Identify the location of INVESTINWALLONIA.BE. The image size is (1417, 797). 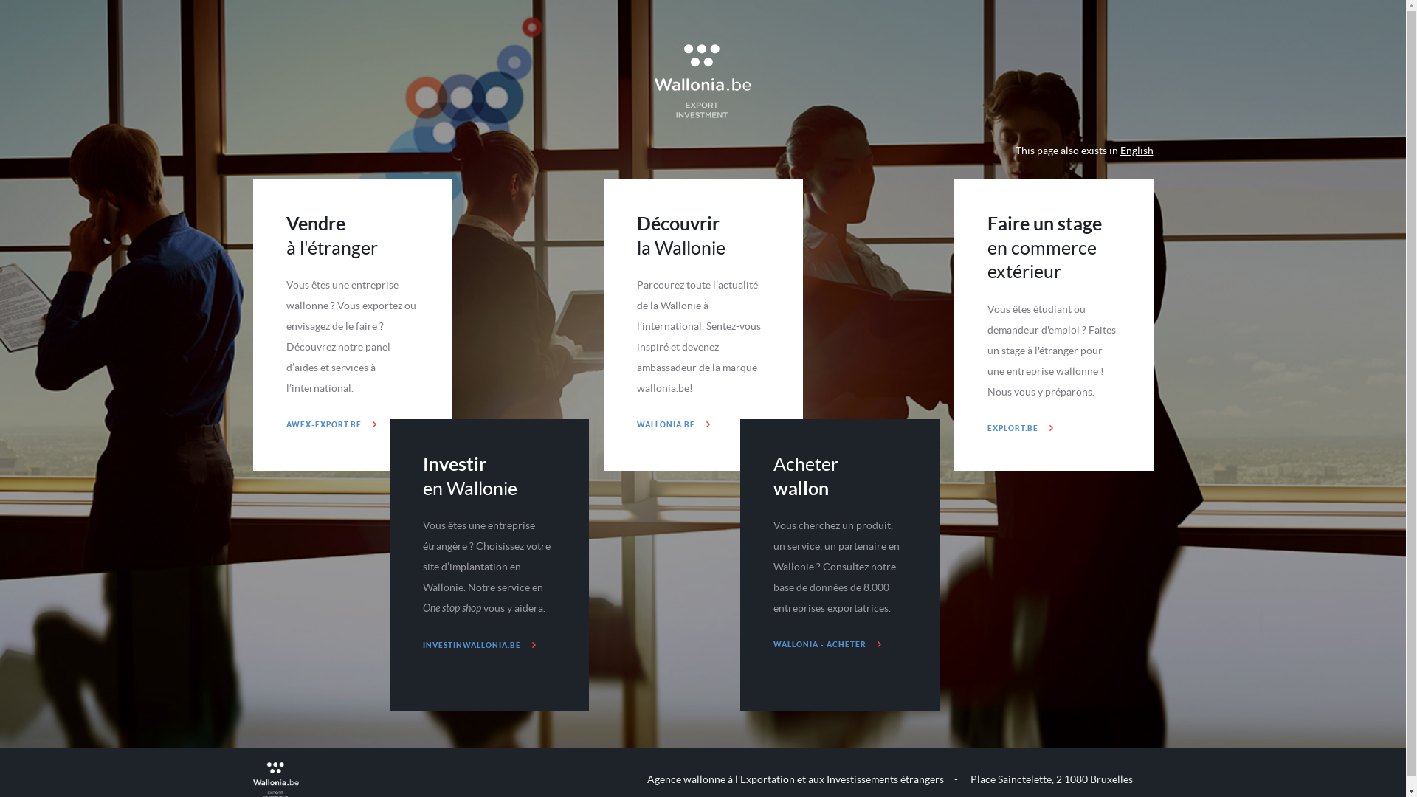
(478, 645).